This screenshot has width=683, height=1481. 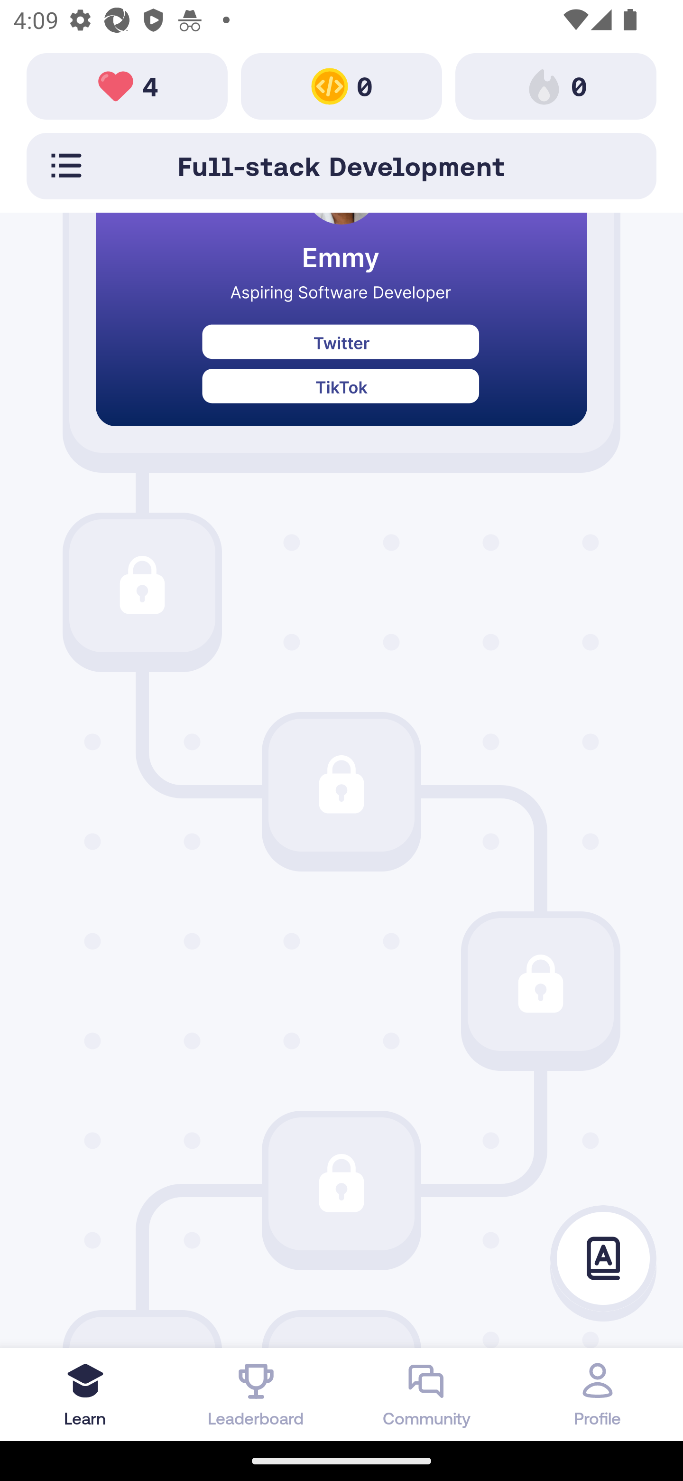 I want to click on Path Icon, so click(x=541, y=984).